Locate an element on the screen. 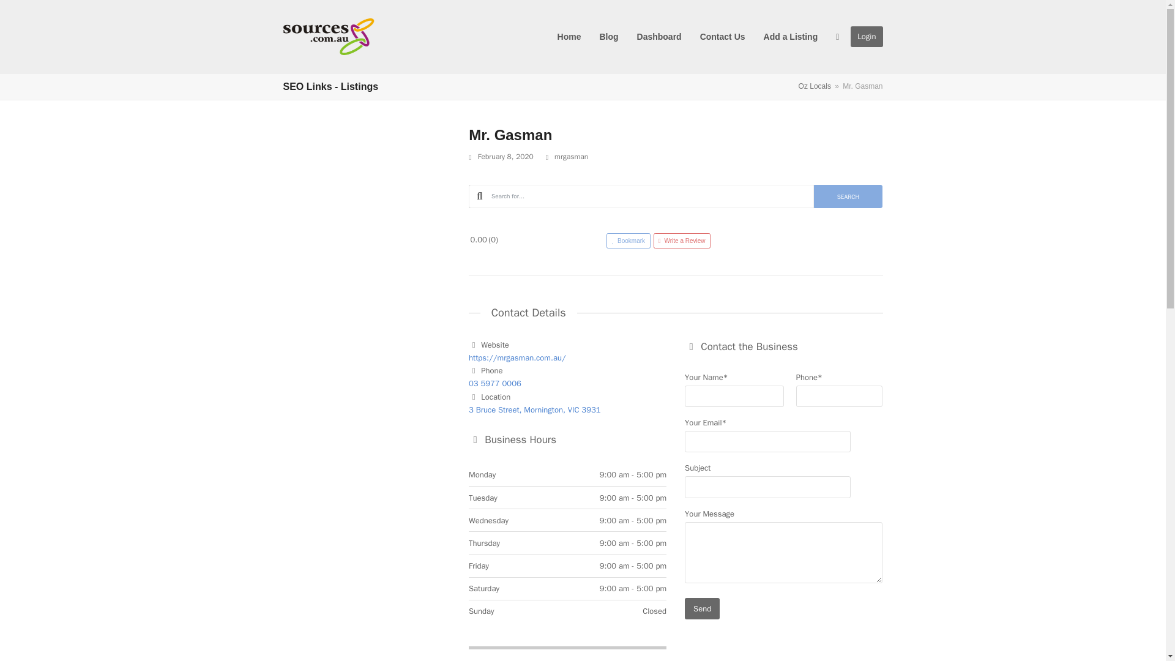 The image size is (1175, 661). Contact Us is located at coordinates (722, 37).